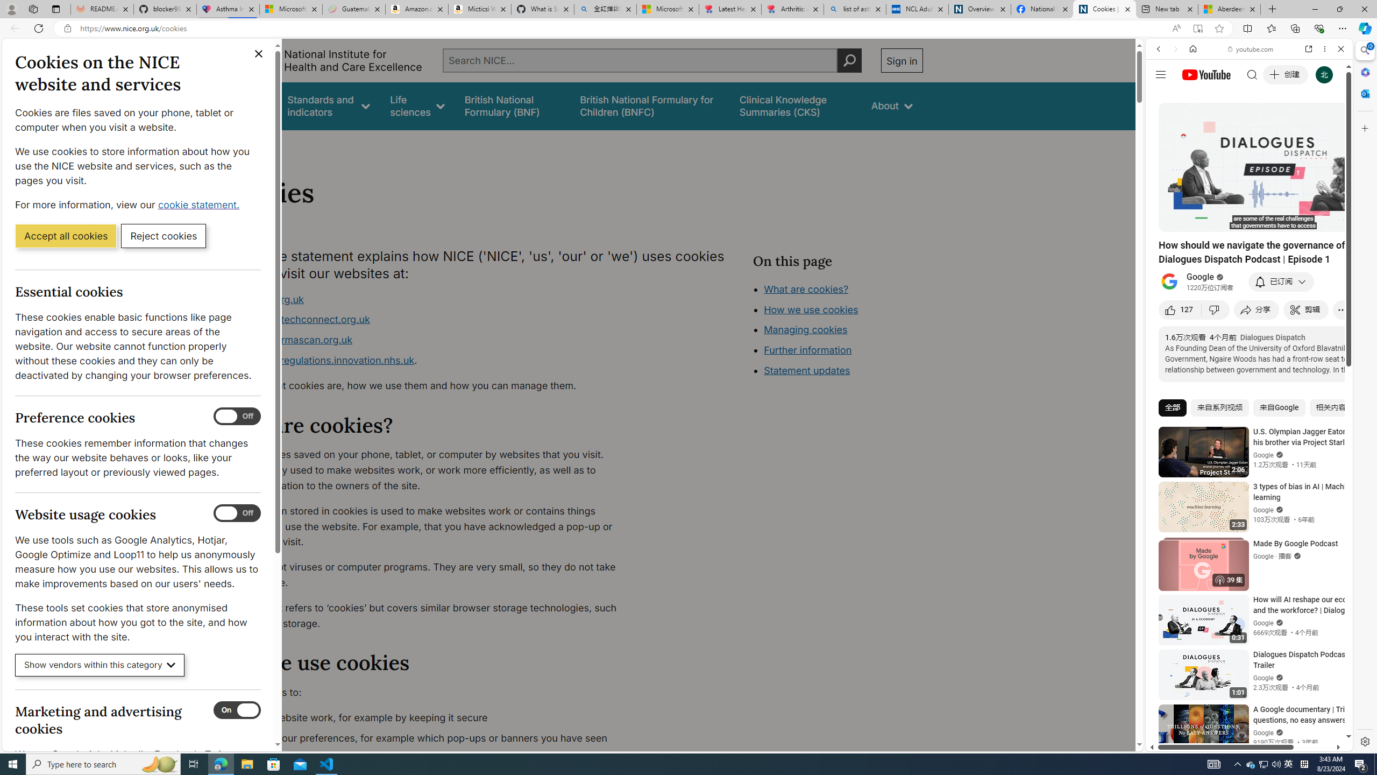 The height and width of the screenshot is (775, 1377). Describe the element at coordinates (1272, 337) in the screenshot. I see `Dialogues Dispatch` at that location.